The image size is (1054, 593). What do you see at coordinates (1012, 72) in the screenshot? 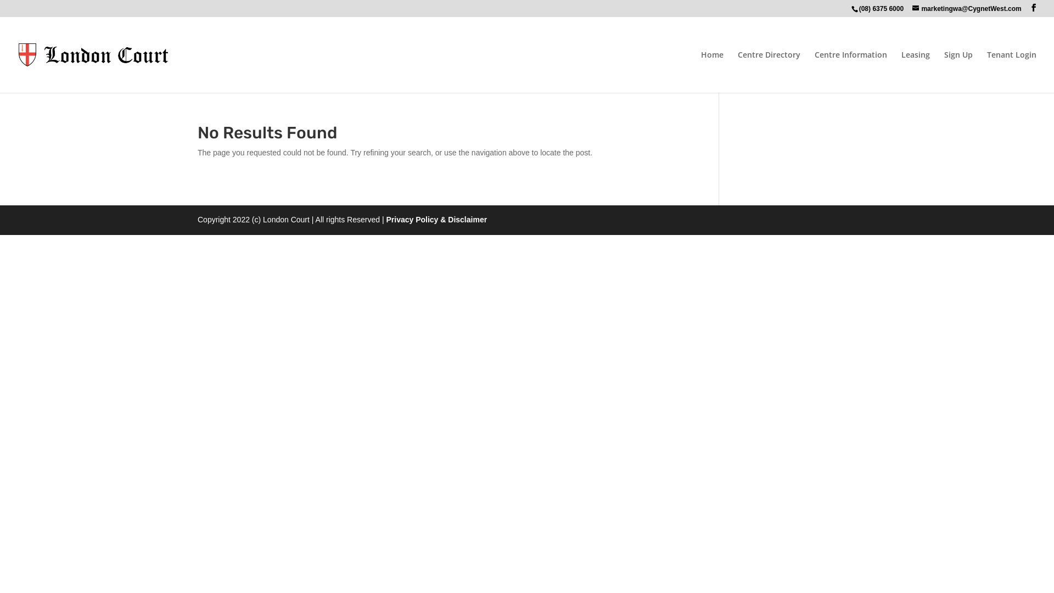
I see `Tenant Login` at bounding box center [1012, 72].